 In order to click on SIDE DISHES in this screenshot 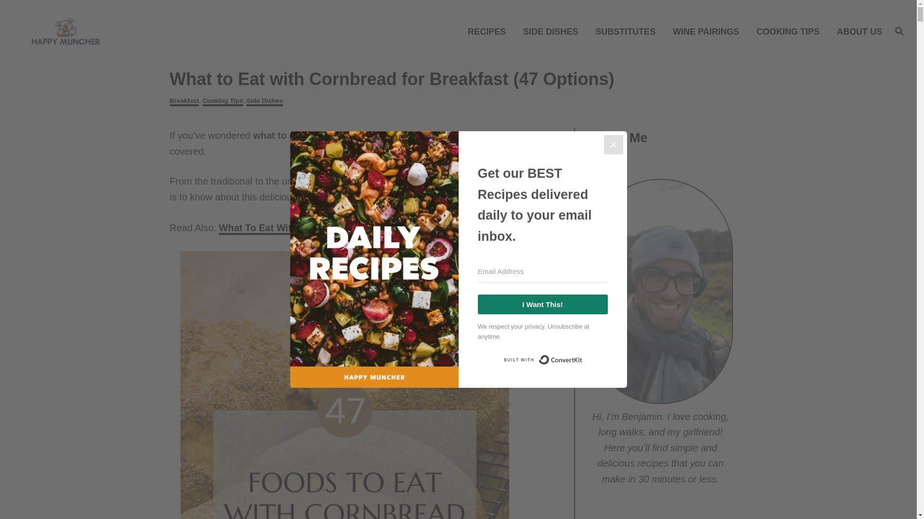, I will do `click(553, 31)`.